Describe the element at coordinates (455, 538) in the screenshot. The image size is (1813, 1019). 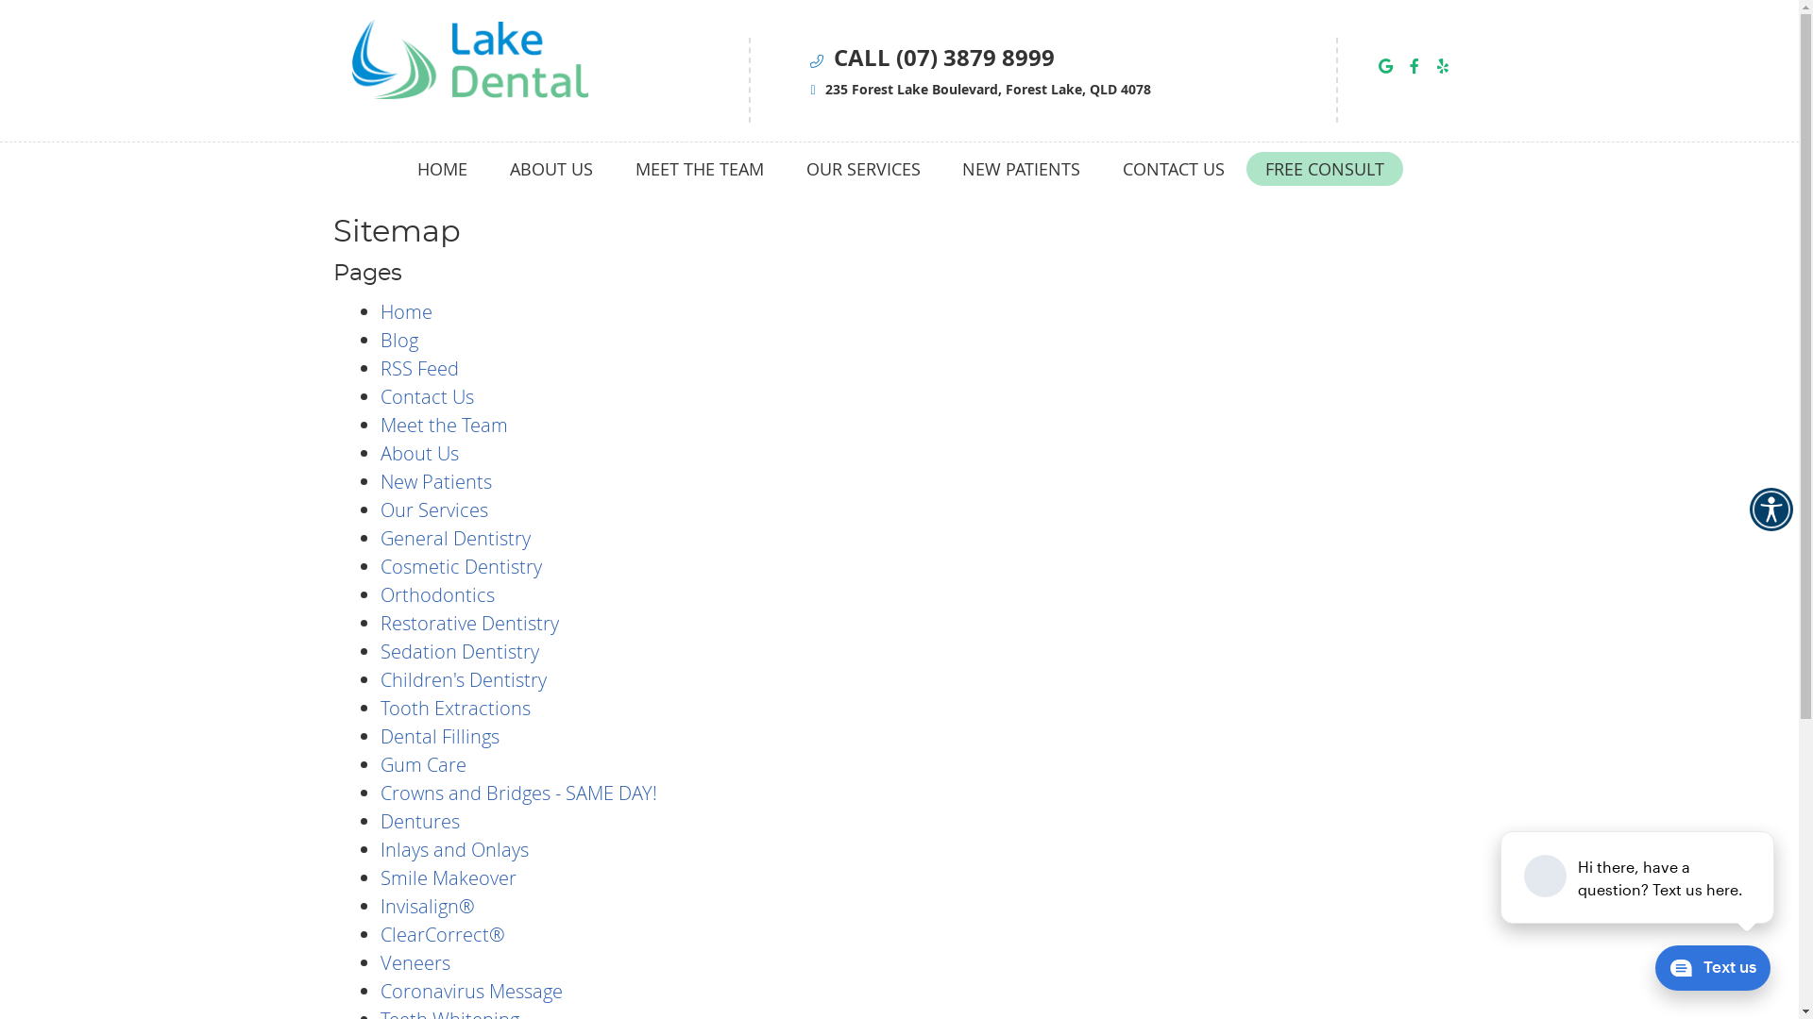
I see `General Dentistry` at that location.